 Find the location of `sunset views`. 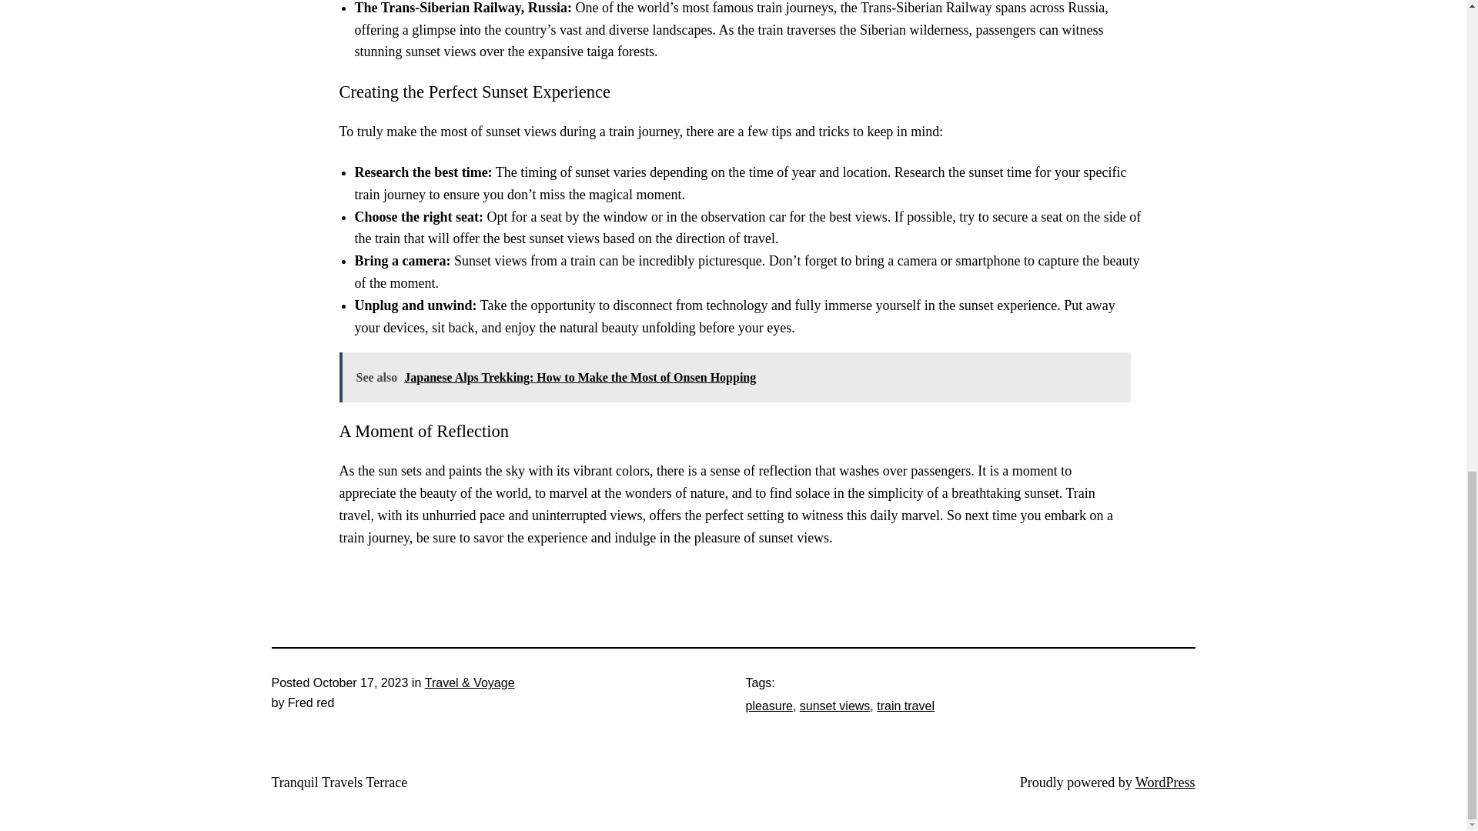

sunset views is located at coordinates (834, 706).